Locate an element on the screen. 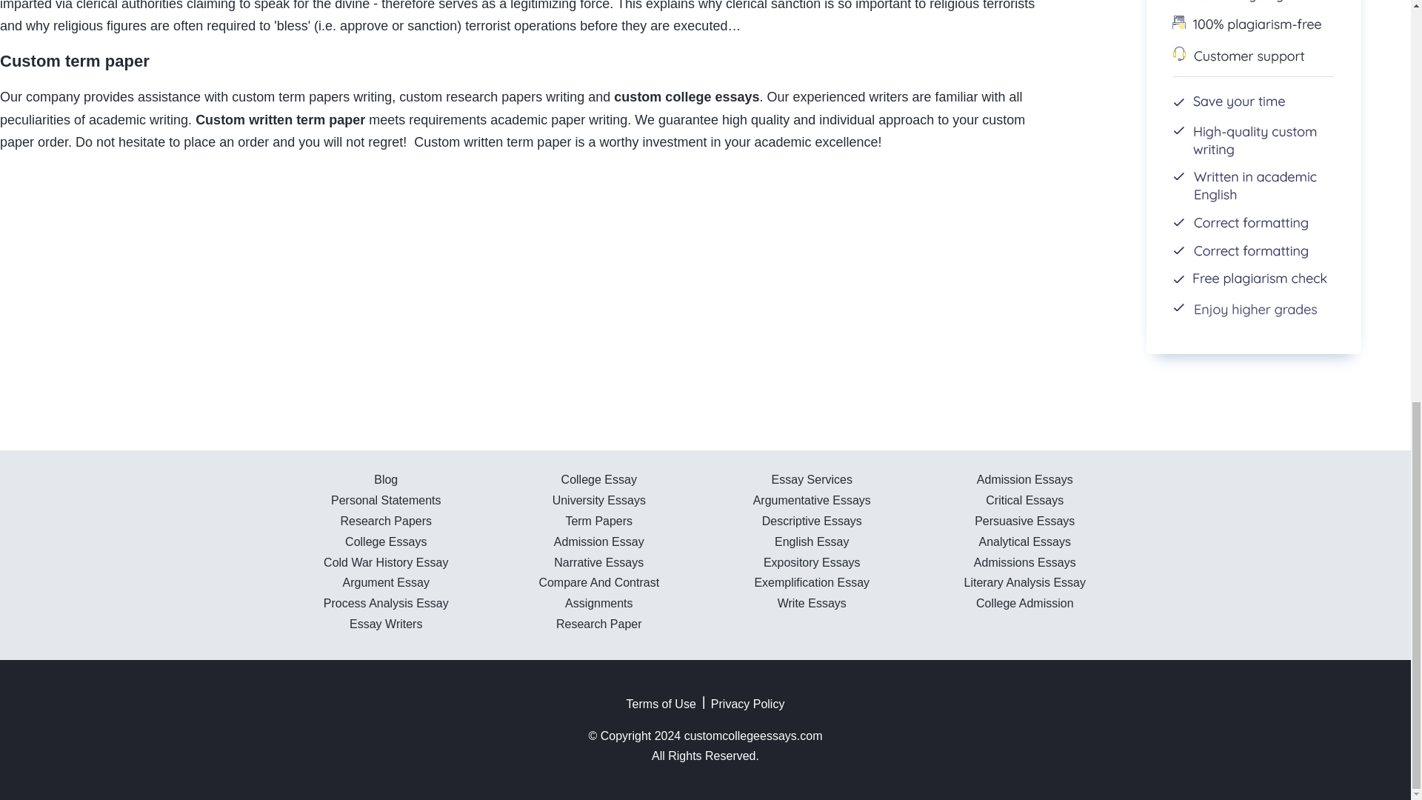 This screenshot has width=1422, height=800. Admission Essays is located at coordinates (1025, 479).